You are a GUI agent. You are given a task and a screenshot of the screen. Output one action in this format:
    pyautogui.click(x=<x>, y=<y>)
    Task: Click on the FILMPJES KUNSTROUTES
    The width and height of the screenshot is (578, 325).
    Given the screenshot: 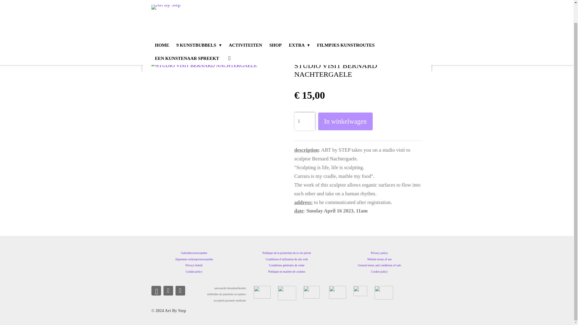 What is the action you would take?
    pyautogui.click(x=346, y=25)
    